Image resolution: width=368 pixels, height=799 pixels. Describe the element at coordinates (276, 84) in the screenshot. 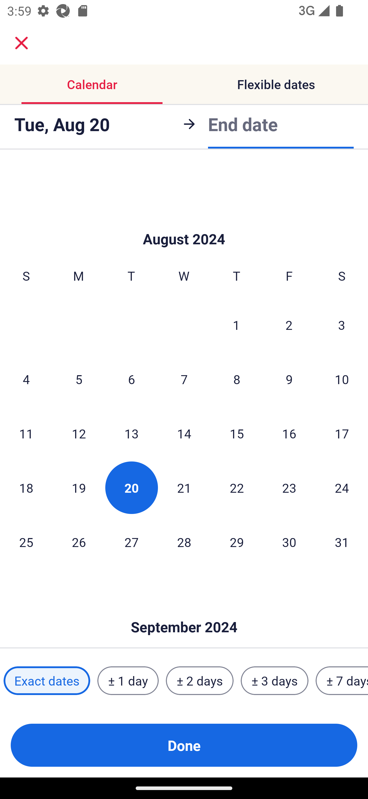

I see `Flexible dates` at that location.